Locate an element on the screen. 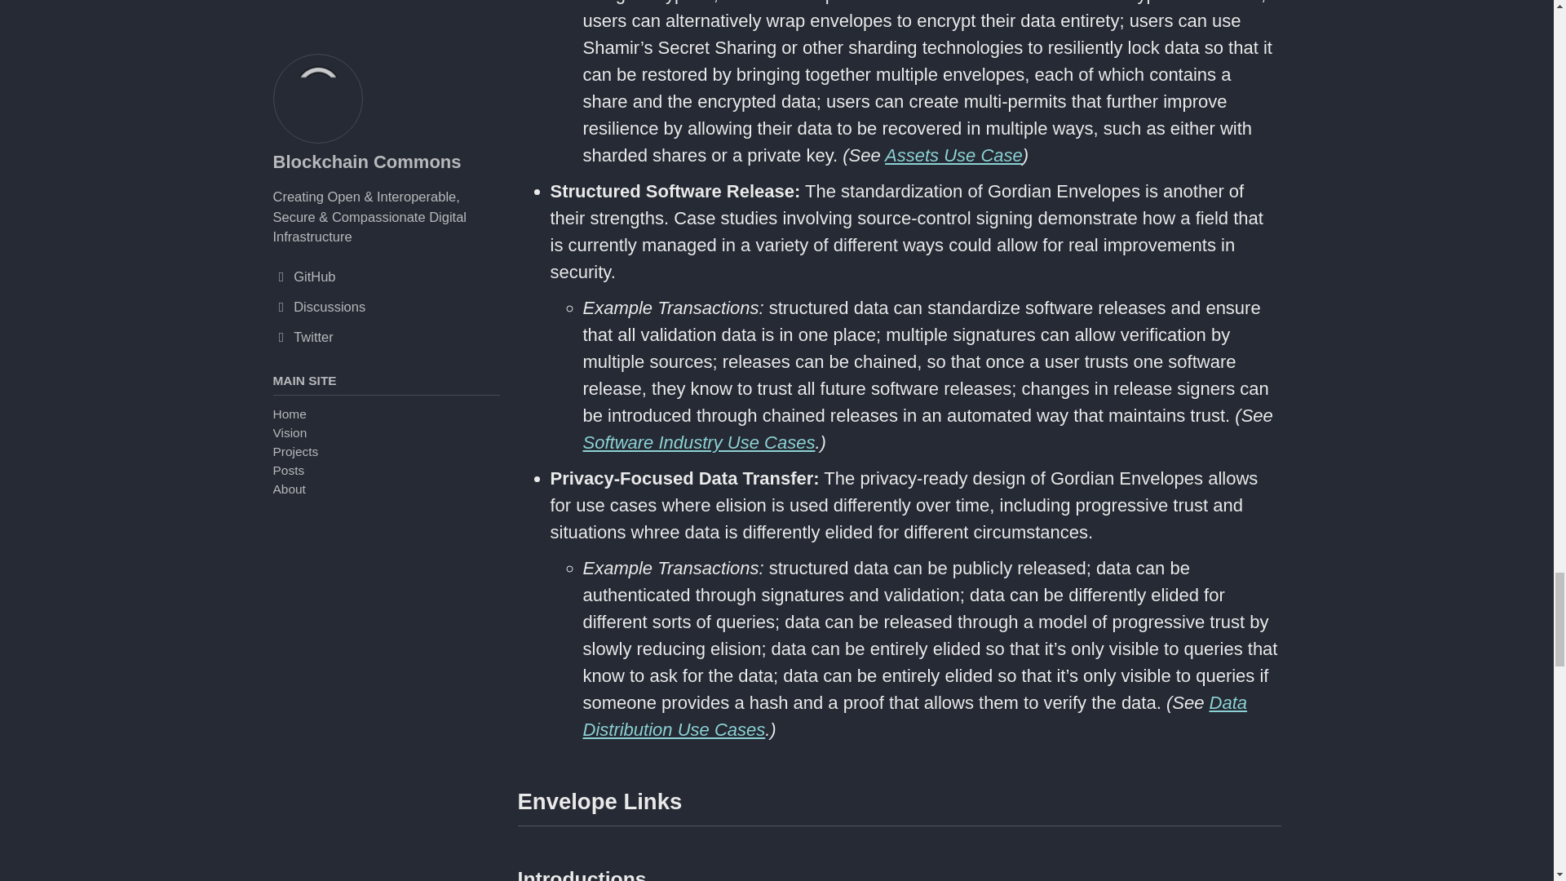  Data Distribution Use Cases is located at coordinates (914, 716).